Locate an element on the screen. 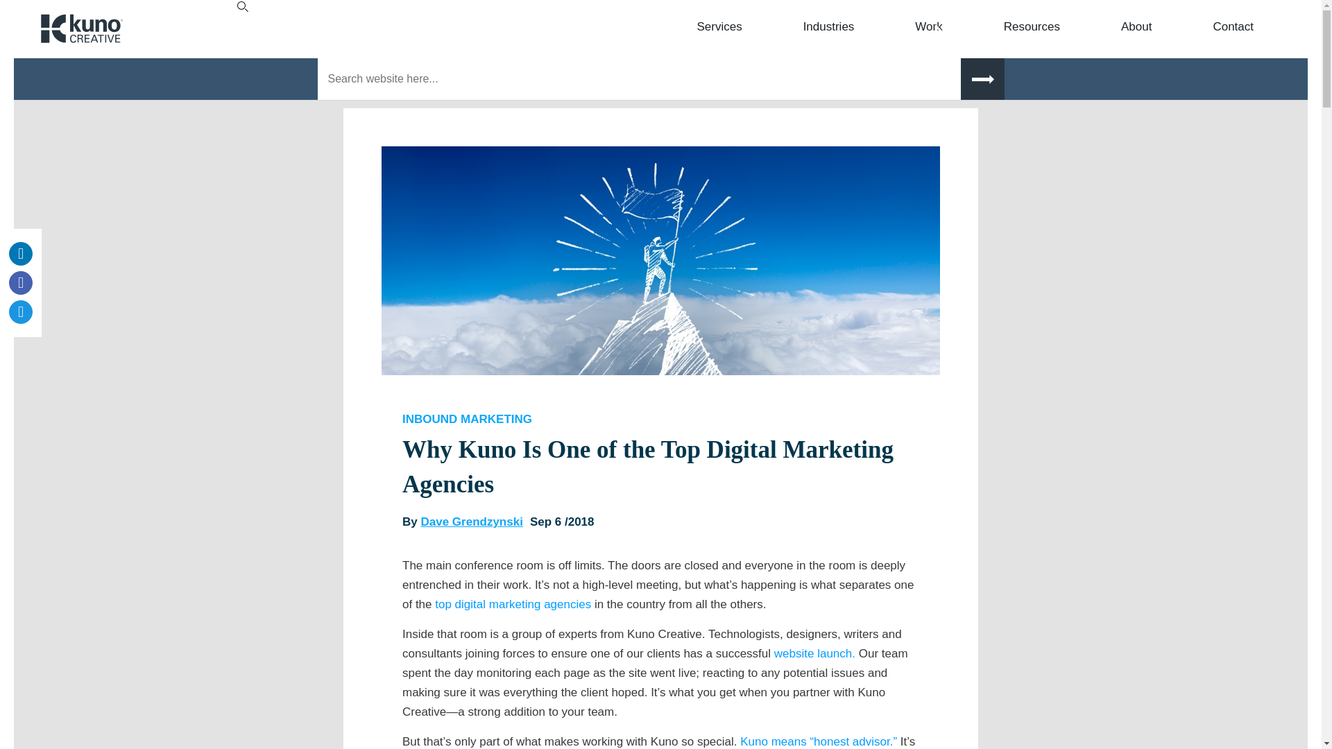 Image resolution: width=1332 pixels, height=749 pixels. Services is located at coordinates (728, 28).